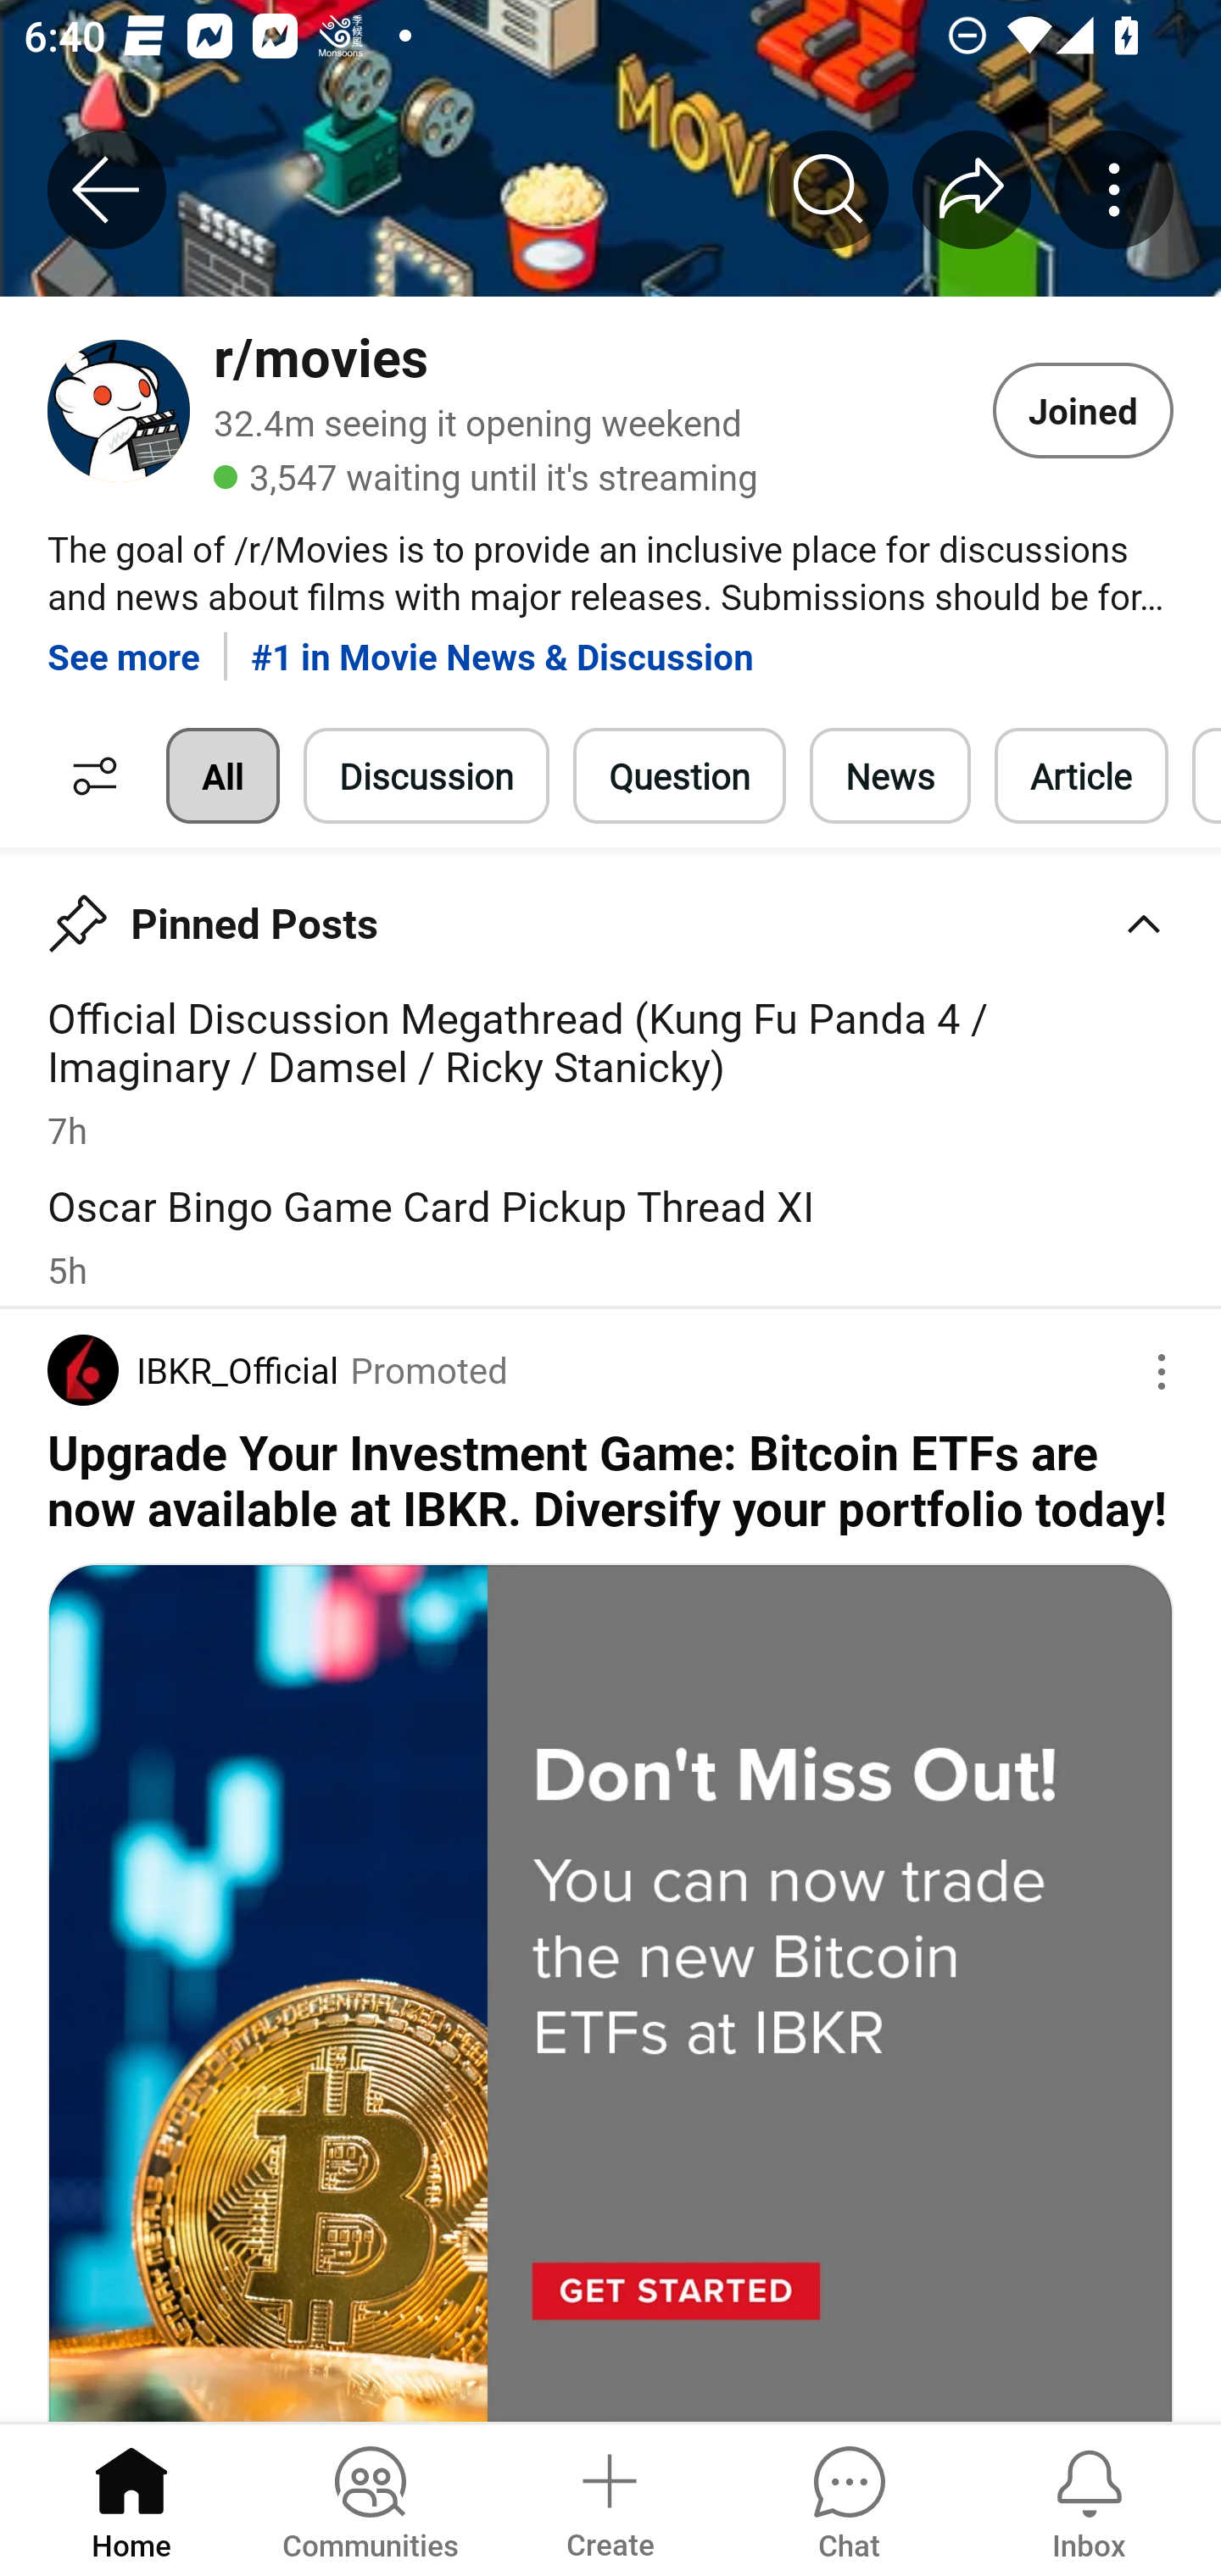  What do you see at coordinates (609, 2498) in the screenshot?
I see `Create a post Create` at bounding box center [609, 2498].